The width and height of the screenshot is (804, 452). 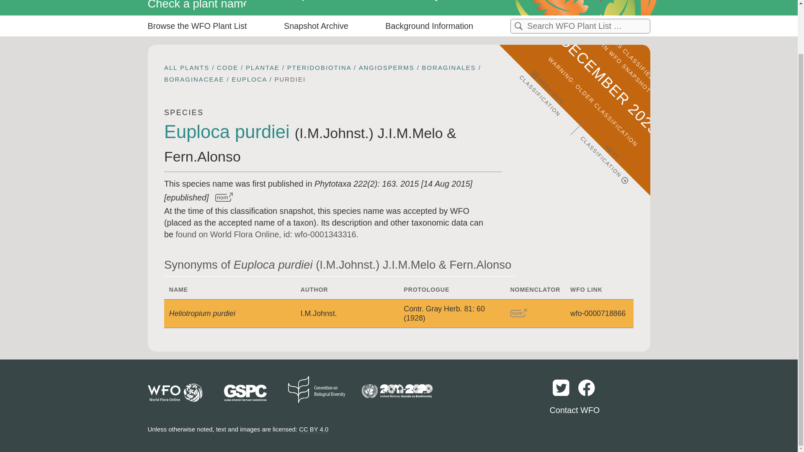 I want to click on Link to external nomenclature reference, so click(x=518, y=313).